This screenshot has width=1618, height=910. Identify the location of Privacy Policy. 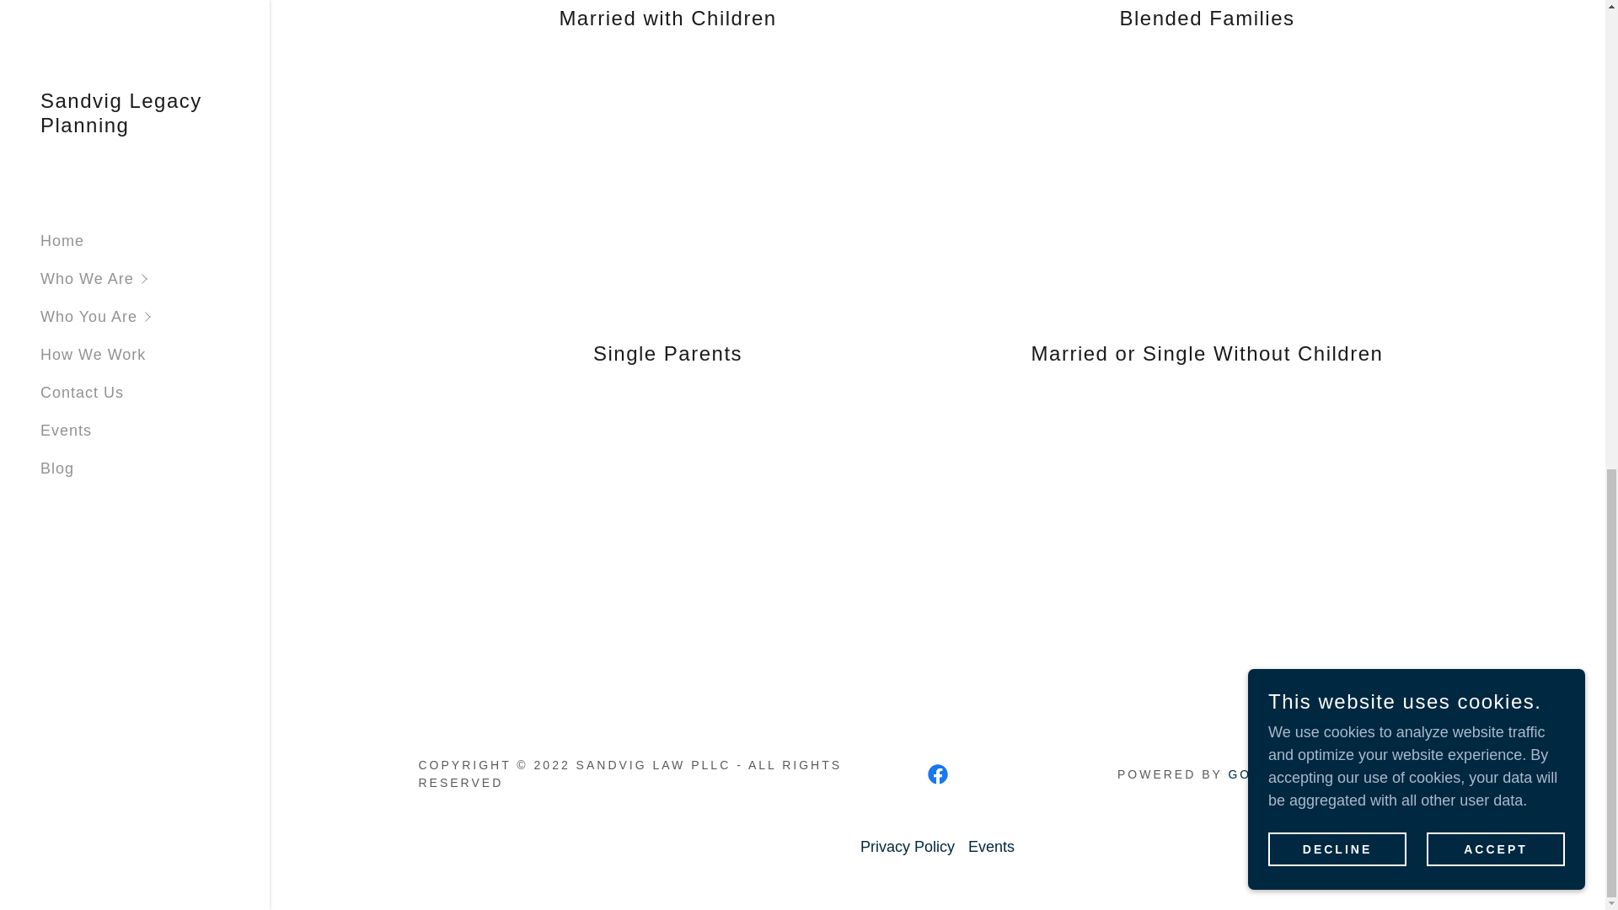
(907, 847).